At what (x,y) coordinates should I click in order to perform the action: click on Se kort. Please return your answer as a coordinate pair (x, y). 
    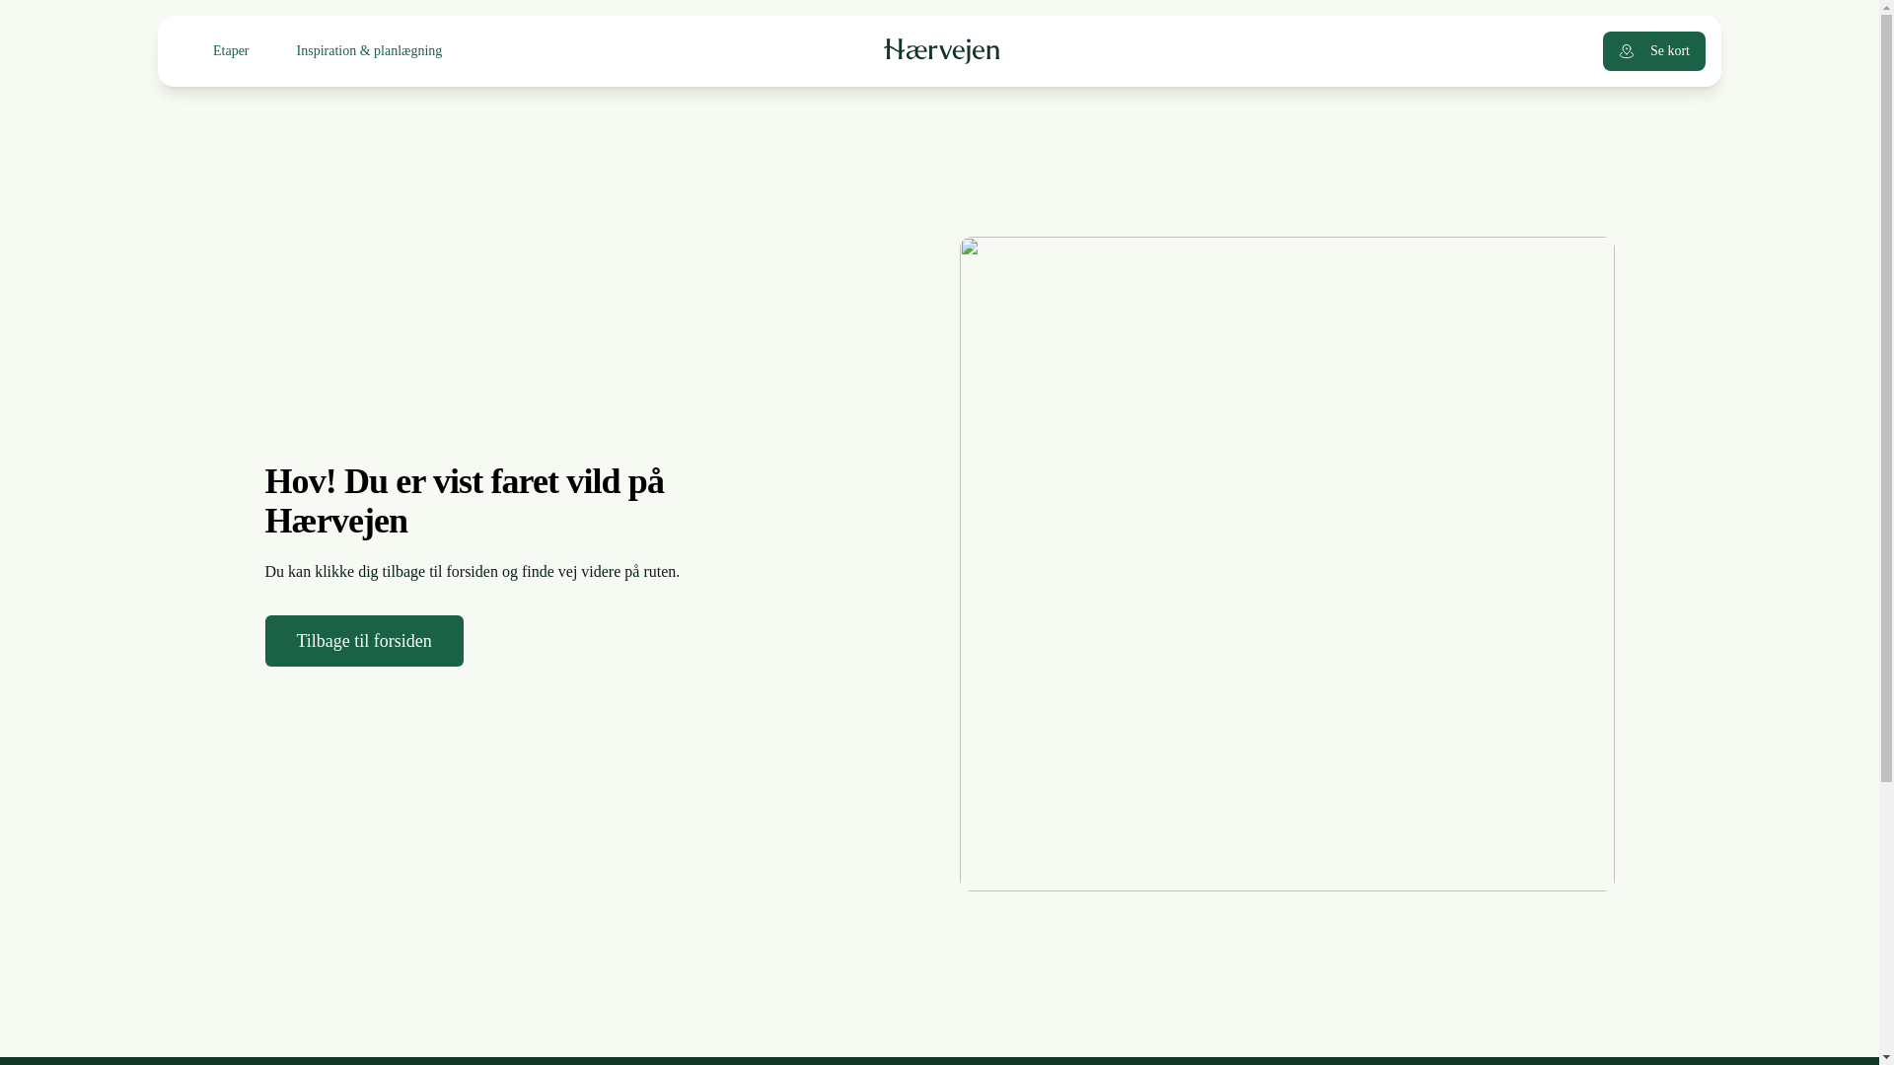
    Looking at the image, I should click on (1653, 51).